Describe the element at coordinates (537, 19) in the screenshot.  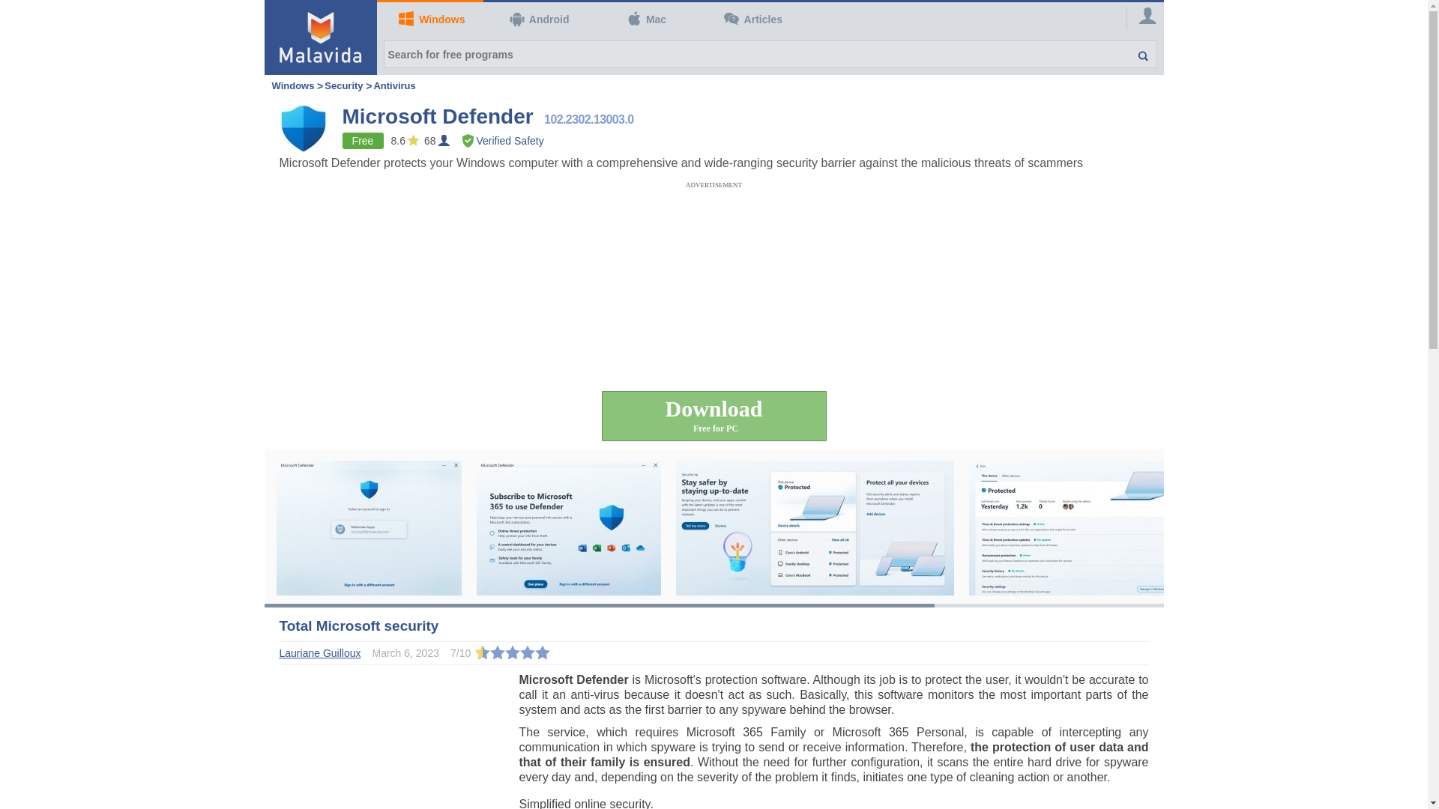
I see `Download programs free for Android` at that location.